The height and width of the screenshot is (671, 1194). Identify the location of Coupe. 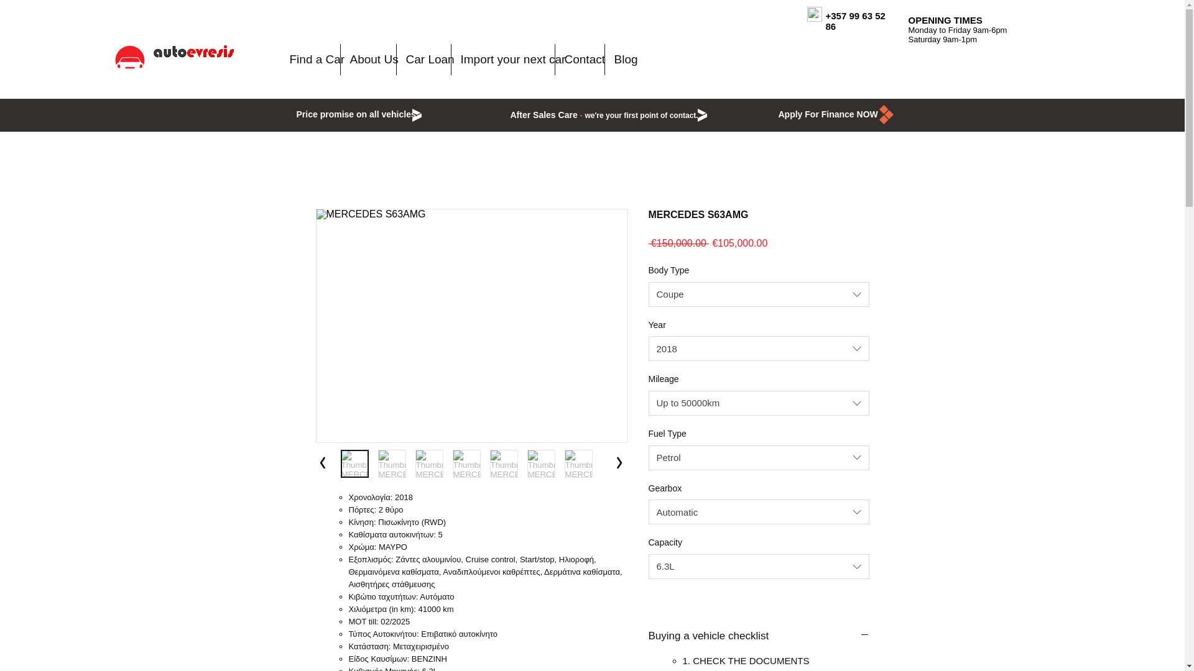
(759, 294).